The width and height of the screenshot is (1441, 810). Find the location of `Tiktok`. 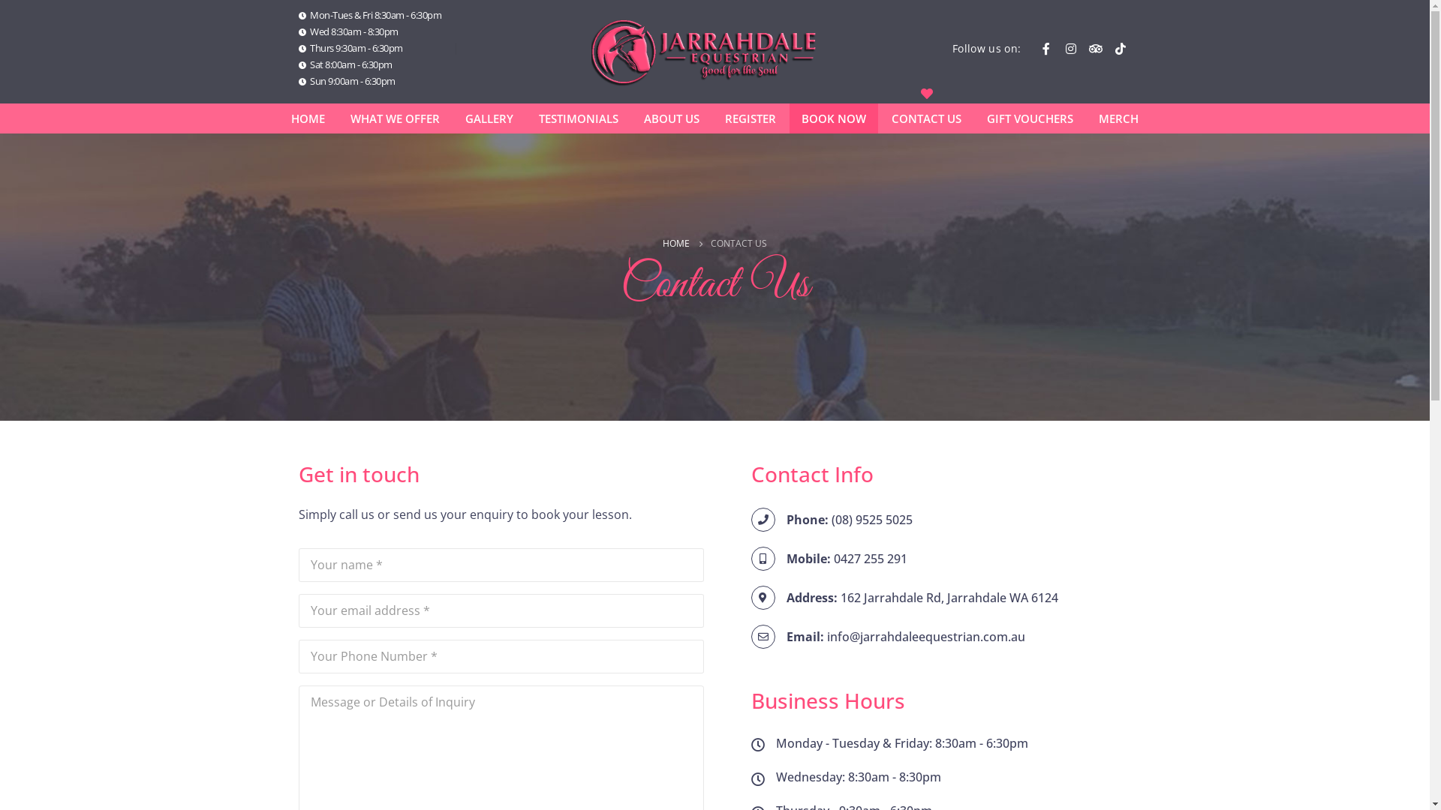

Tiktok is located at coordinates (1120, 49).